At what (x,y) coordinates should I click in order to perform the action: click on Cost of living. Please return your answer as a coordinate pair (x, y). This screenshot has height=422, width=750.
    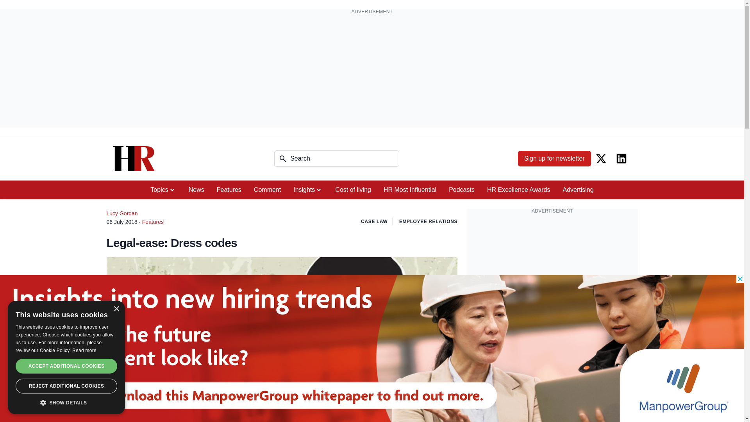
    Looking at the image, I should click on (353, 190).